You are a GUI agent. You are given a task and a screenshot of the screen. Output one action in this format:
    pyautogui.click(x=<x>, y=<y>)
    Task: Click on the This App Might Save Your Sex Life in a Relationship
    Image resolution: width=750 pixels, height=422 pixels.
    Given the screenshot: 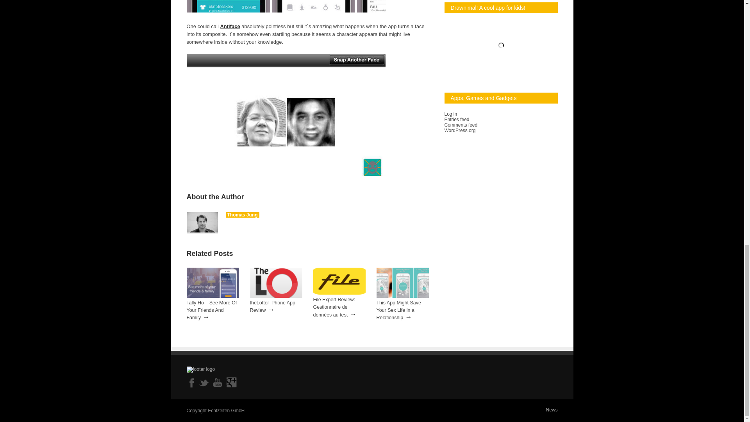 What is the action you would take?
    pyautogui.click(x=402, y=296)
    